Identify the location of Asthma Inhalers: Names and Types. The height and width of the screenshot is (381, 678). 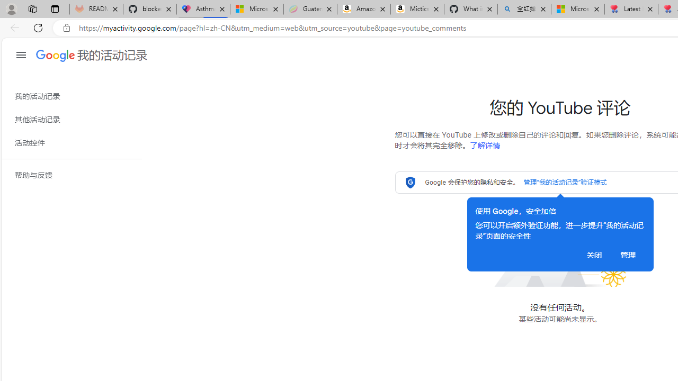
(203, 10).